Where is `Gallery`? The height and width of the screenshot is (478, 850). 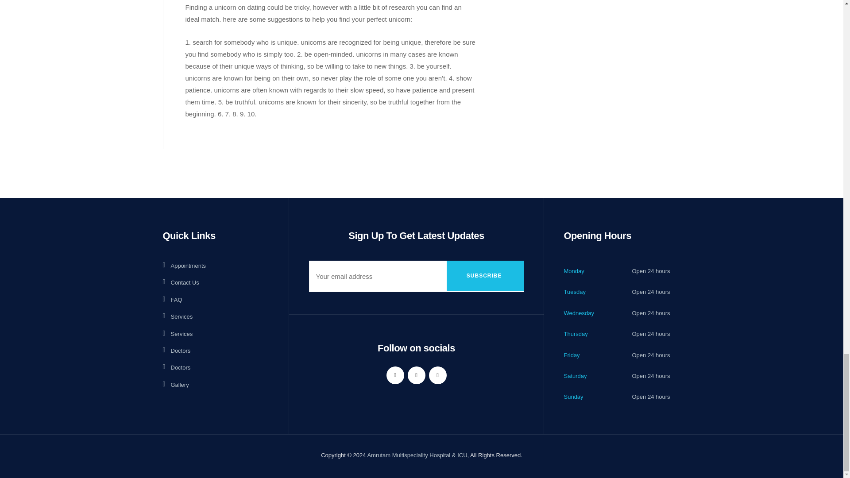
Gallery is located at coordinates (176, 385).